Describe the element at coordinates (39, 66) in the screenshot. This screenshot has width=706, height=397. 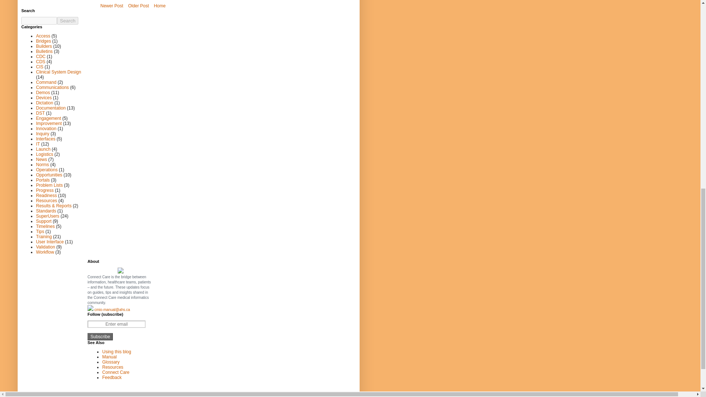
I see `CIS` at that location.